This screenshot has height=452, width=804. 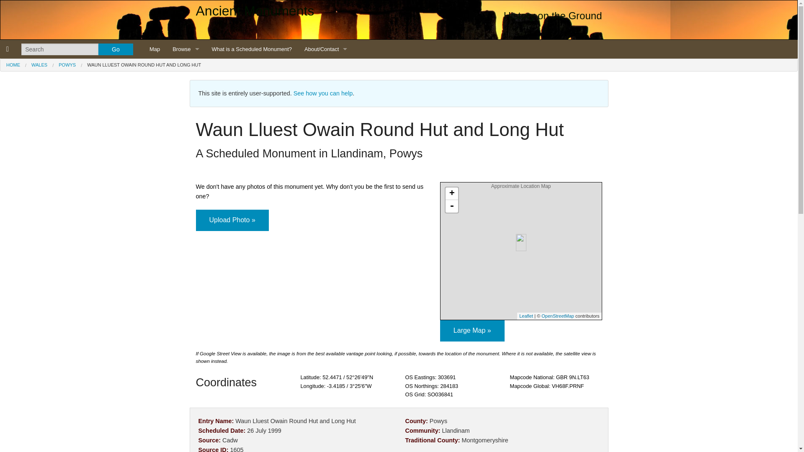 I want to click on Browse, so click(x=186, y=49).